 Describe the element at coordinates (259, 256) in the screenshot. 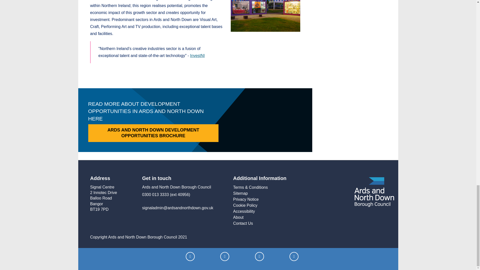

I see `Follow us on Instagram` at that location.